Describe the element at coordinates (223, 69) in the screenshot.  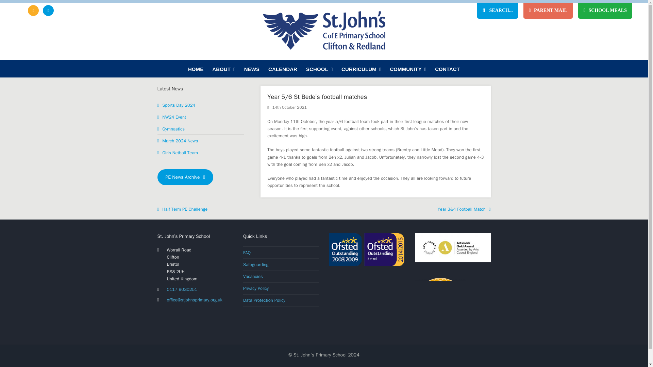
I see `ABOUT` at that location.